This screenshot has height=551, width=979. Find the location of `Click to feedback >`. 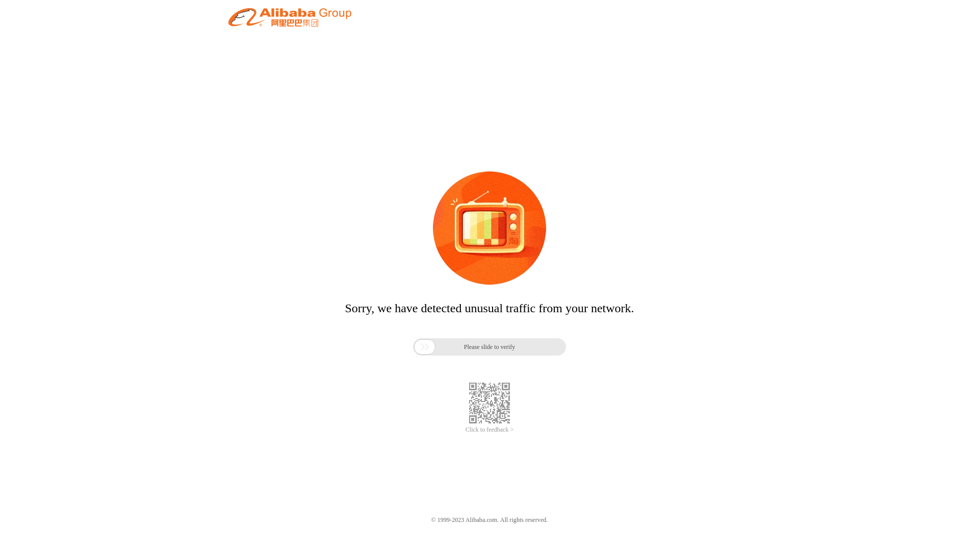

Click to feedback > is located at coordinates (489, 430).